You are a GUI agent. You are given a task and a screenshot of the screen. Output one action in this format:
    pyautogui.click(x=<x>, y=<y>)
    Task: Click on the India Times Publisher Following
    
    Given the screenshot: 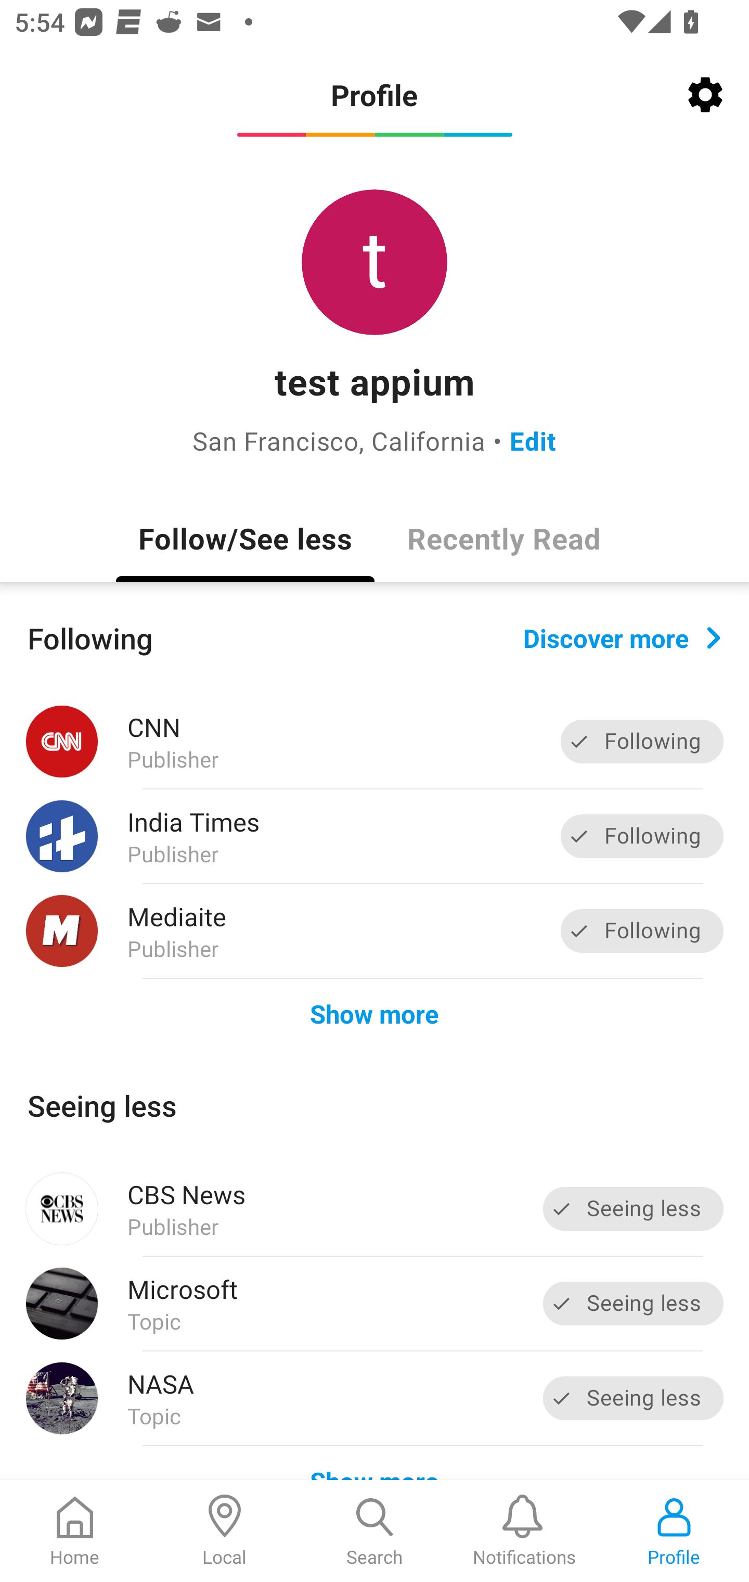 What is the action you would take?
    pyautogui.click(x=374, y=837)
    